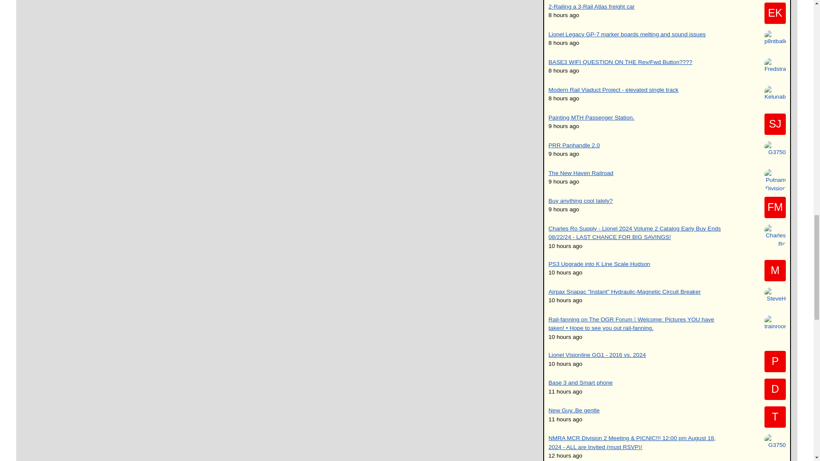  I want to click on FM, so click(775, 207).